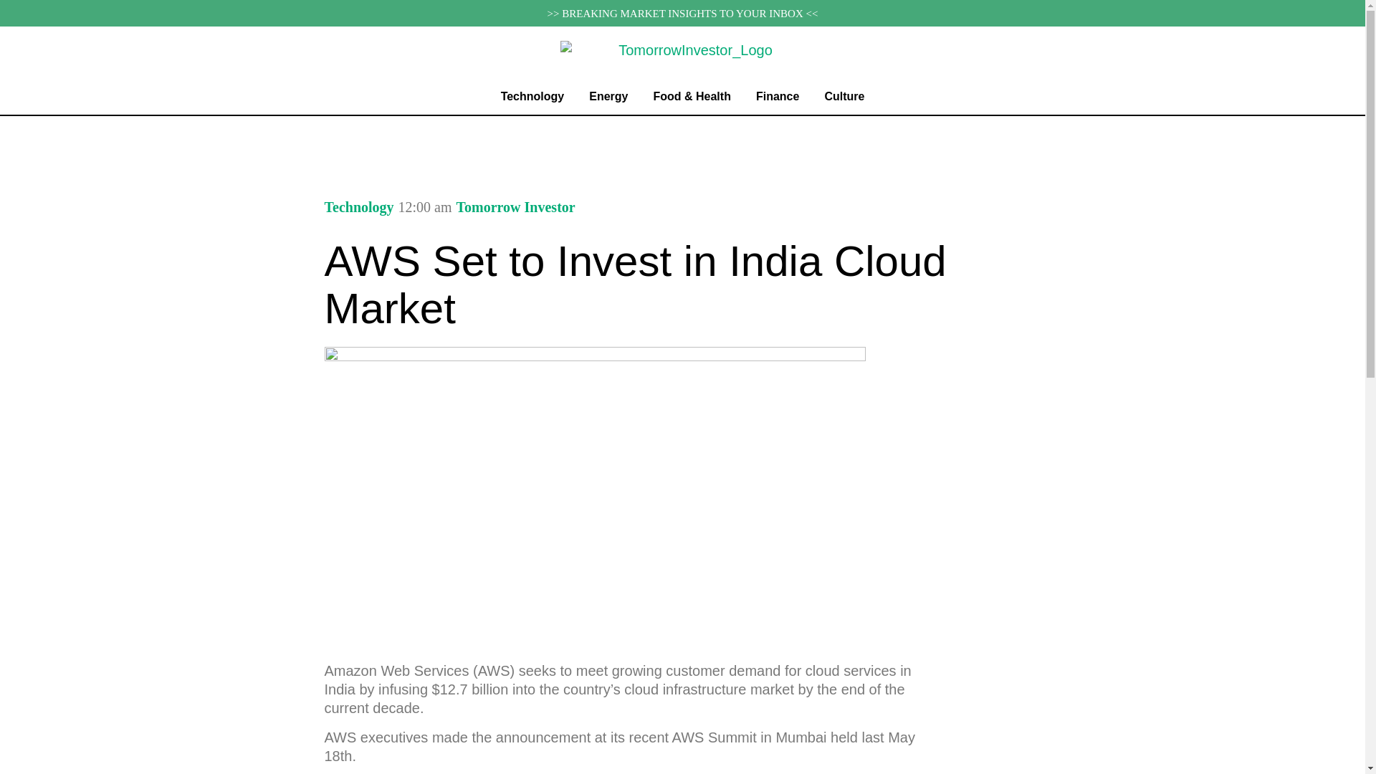 The image size is (1376, 774). I want to click on tradingview, so click(682, 139).